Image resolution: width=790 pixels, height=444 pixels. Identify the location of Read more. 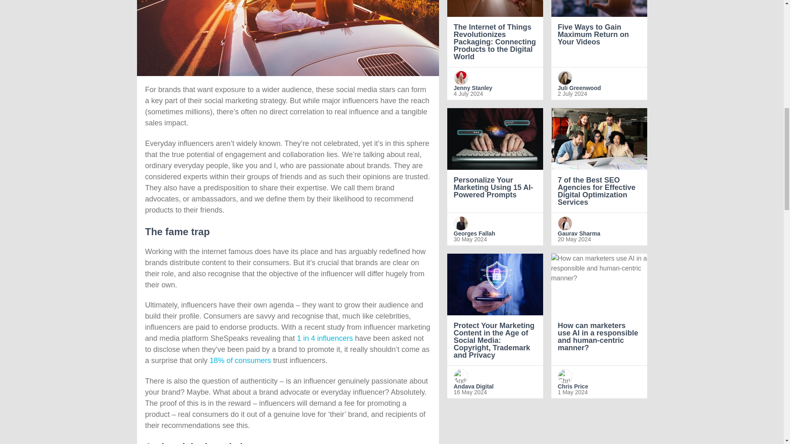
(599, 50).